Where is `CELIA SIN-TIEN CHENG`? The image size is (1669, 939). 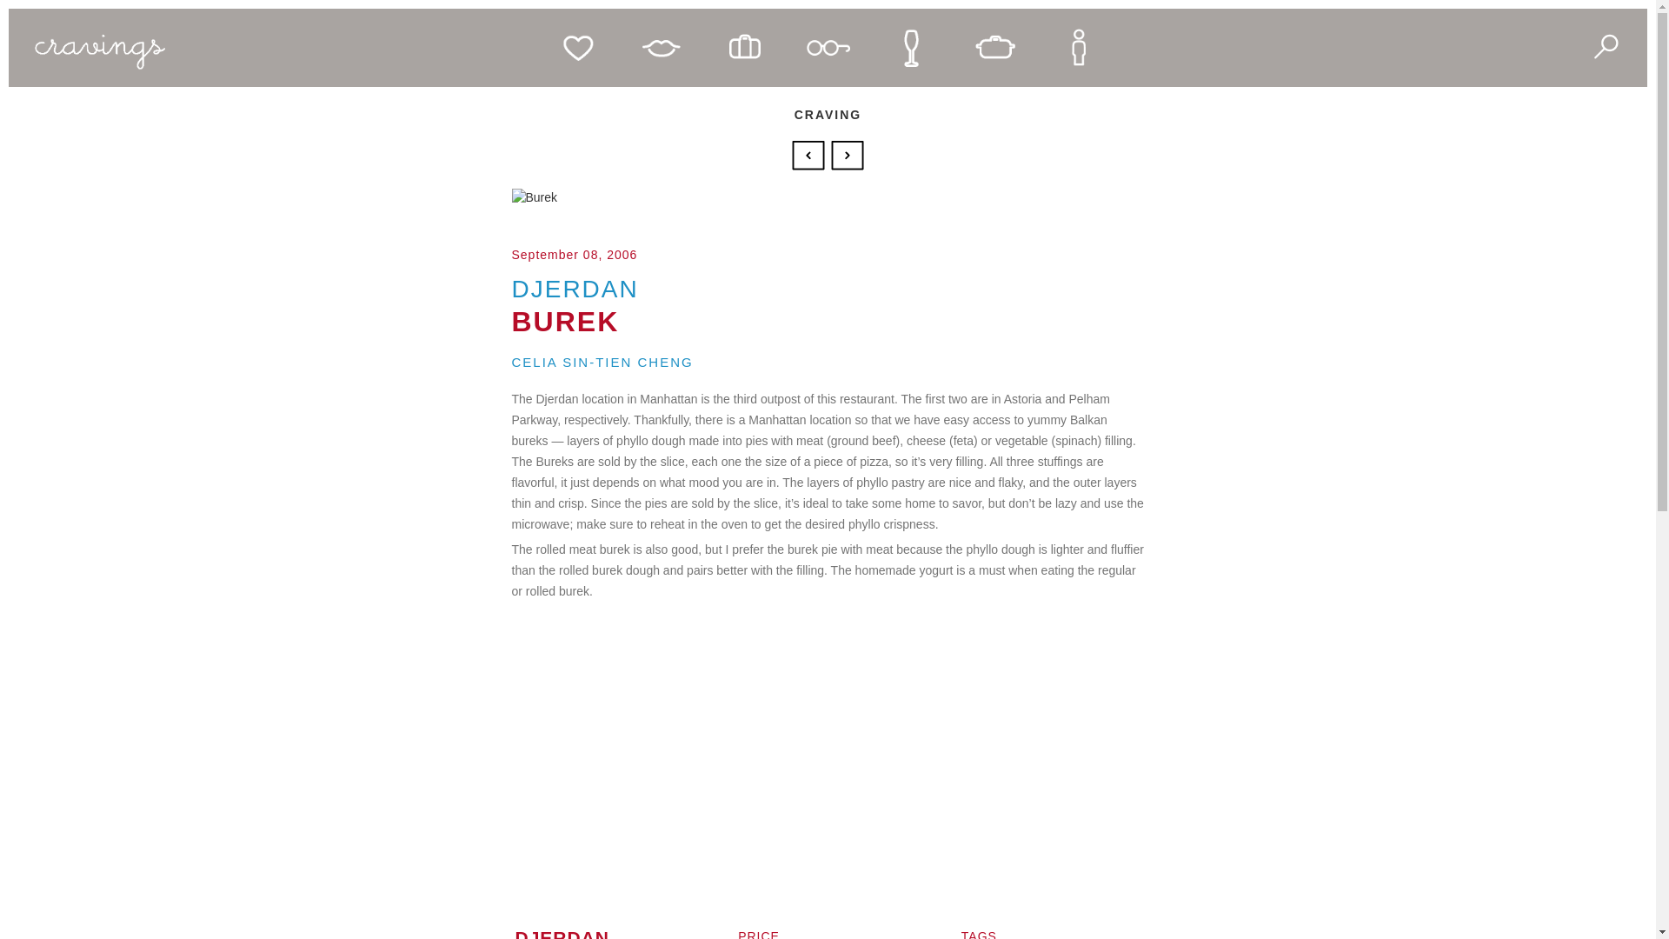
CELIA SIN-TIEN CHENG is located at coordinates (602, 362).